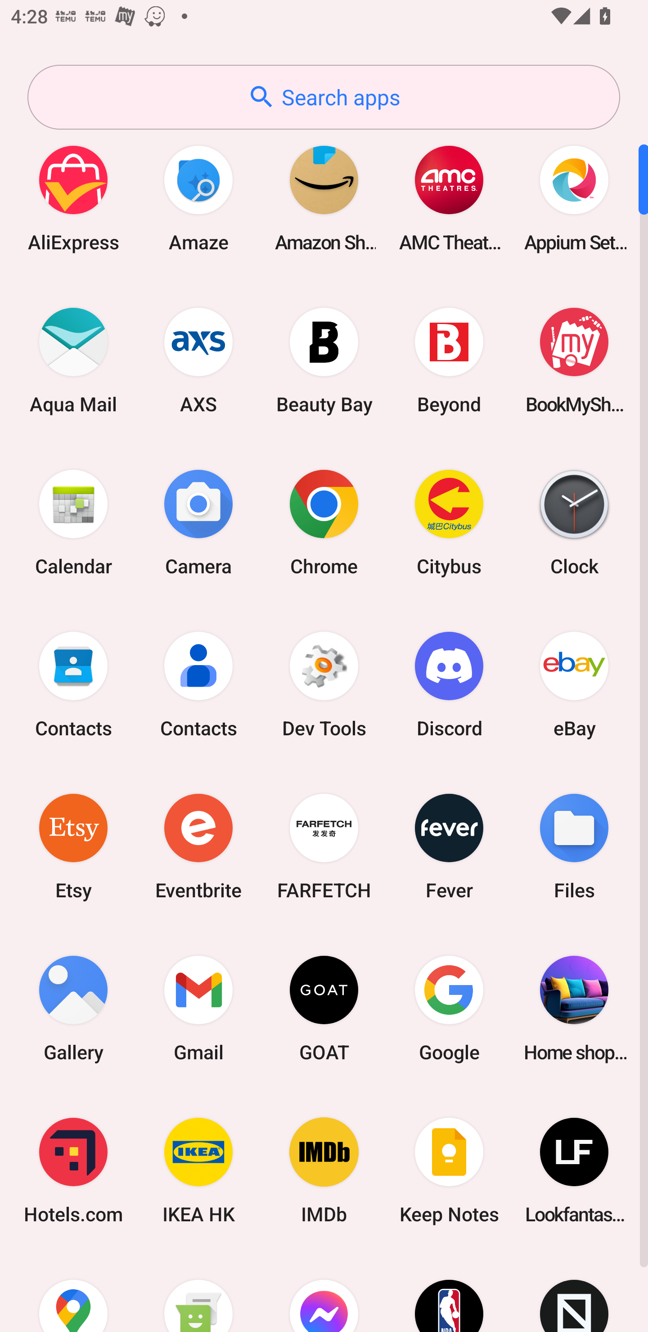 The image size is (648, 1332). Describe the element at coordinates (324, 522) in the screenshot. I see `Chrome` at that location.